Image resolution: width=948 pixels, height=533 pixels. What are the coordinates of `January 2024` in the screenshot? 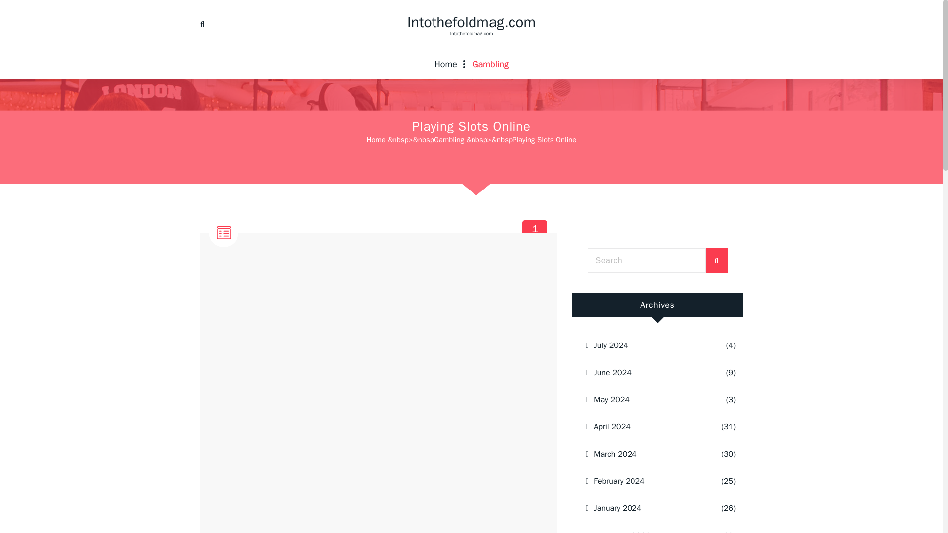 It's located at (645, 427).